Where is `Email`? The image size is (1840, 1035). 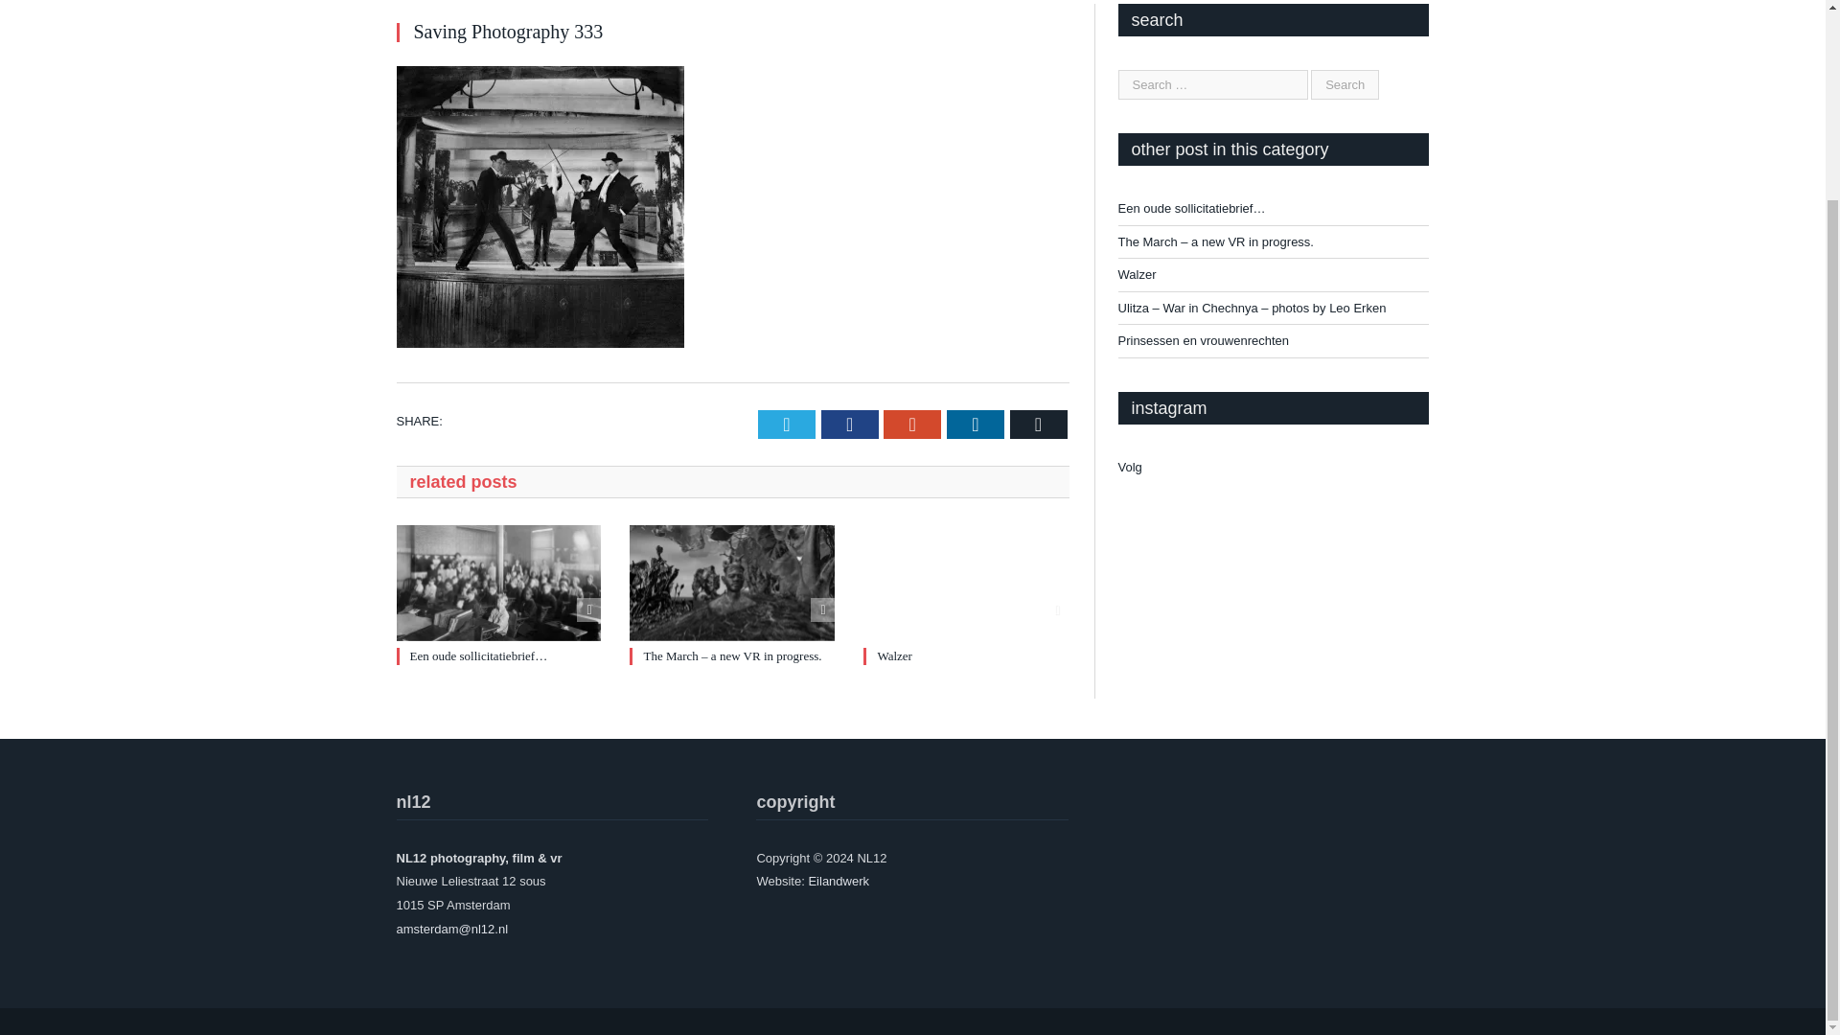 Email is located at coordinates (1039, 424).